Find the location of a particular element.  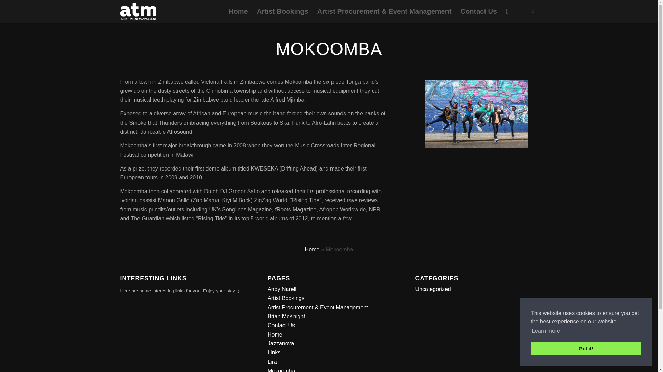

logo-atm is located at coordinates (138, 11).